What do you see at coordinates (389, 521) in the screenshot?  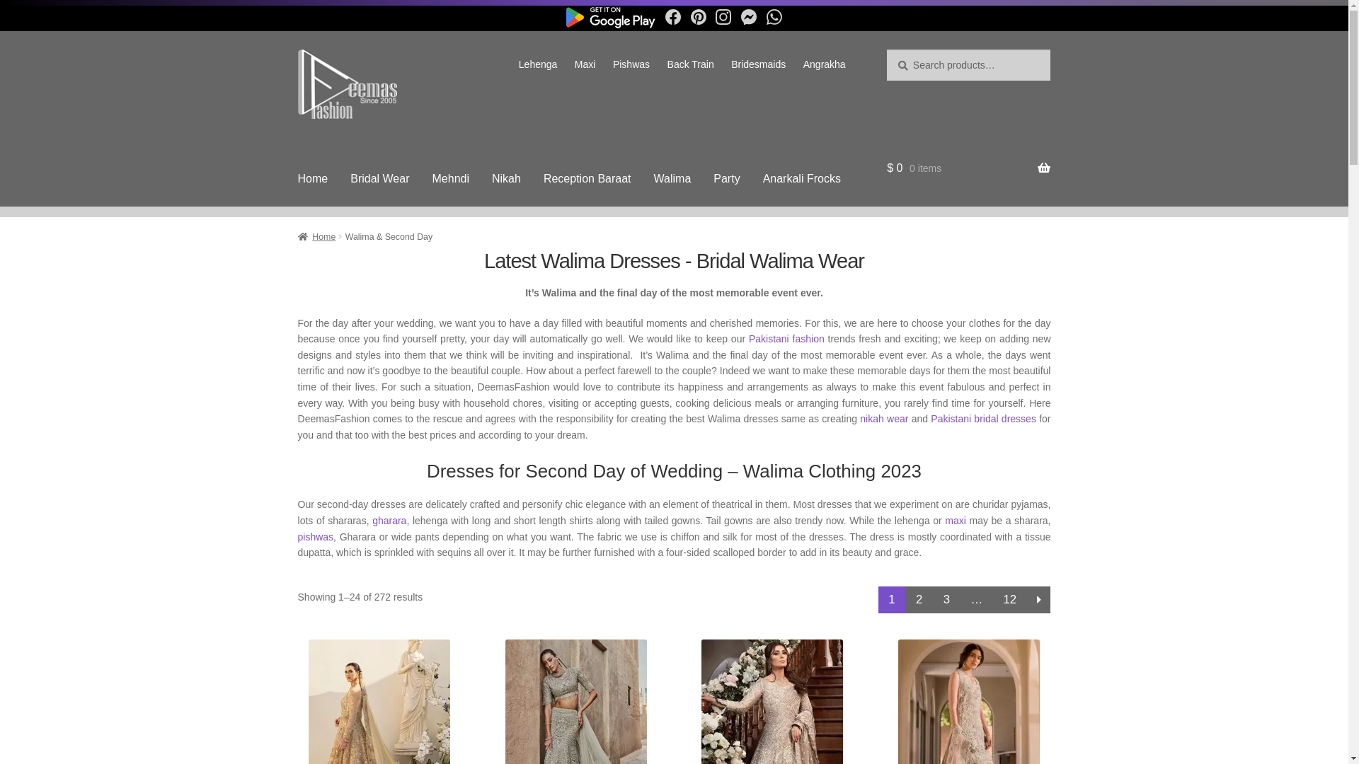 I see `gharara` at bounding box center [389, 521].